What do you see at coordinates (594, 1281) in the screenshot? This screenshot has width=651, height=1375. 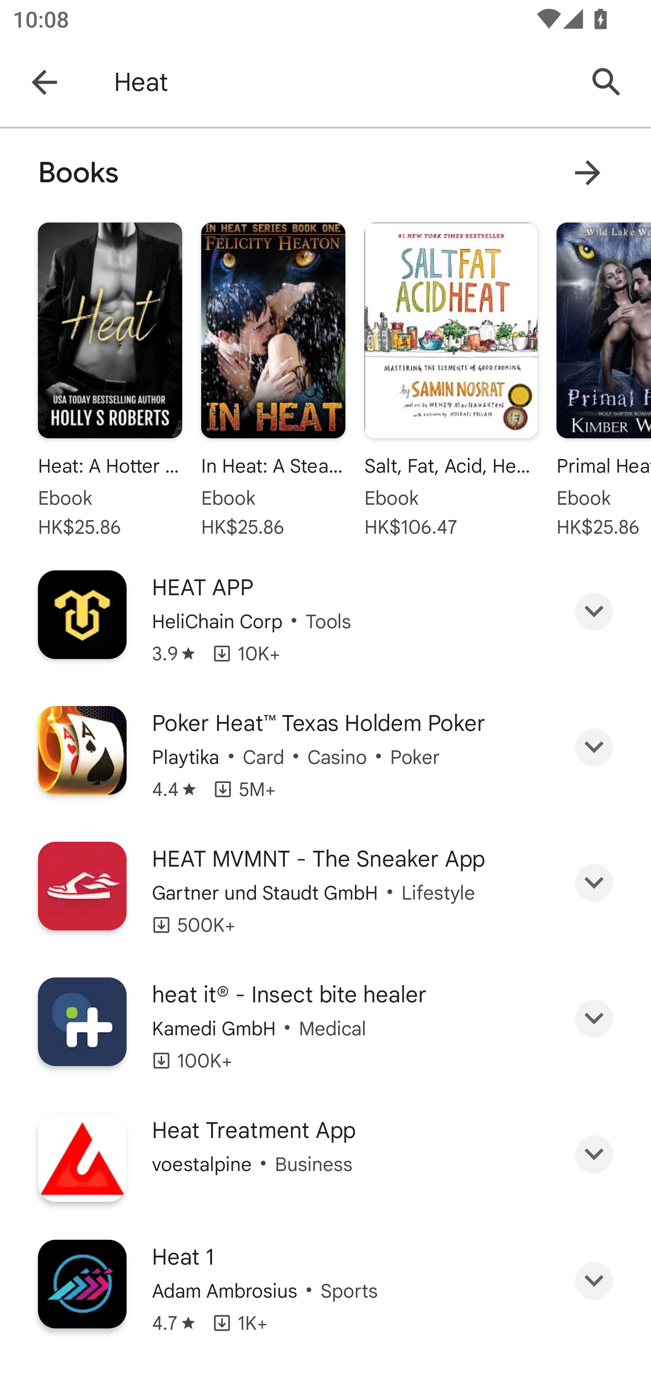 I see `Expand content for Heat 1` at bounding box center [594, 1281].